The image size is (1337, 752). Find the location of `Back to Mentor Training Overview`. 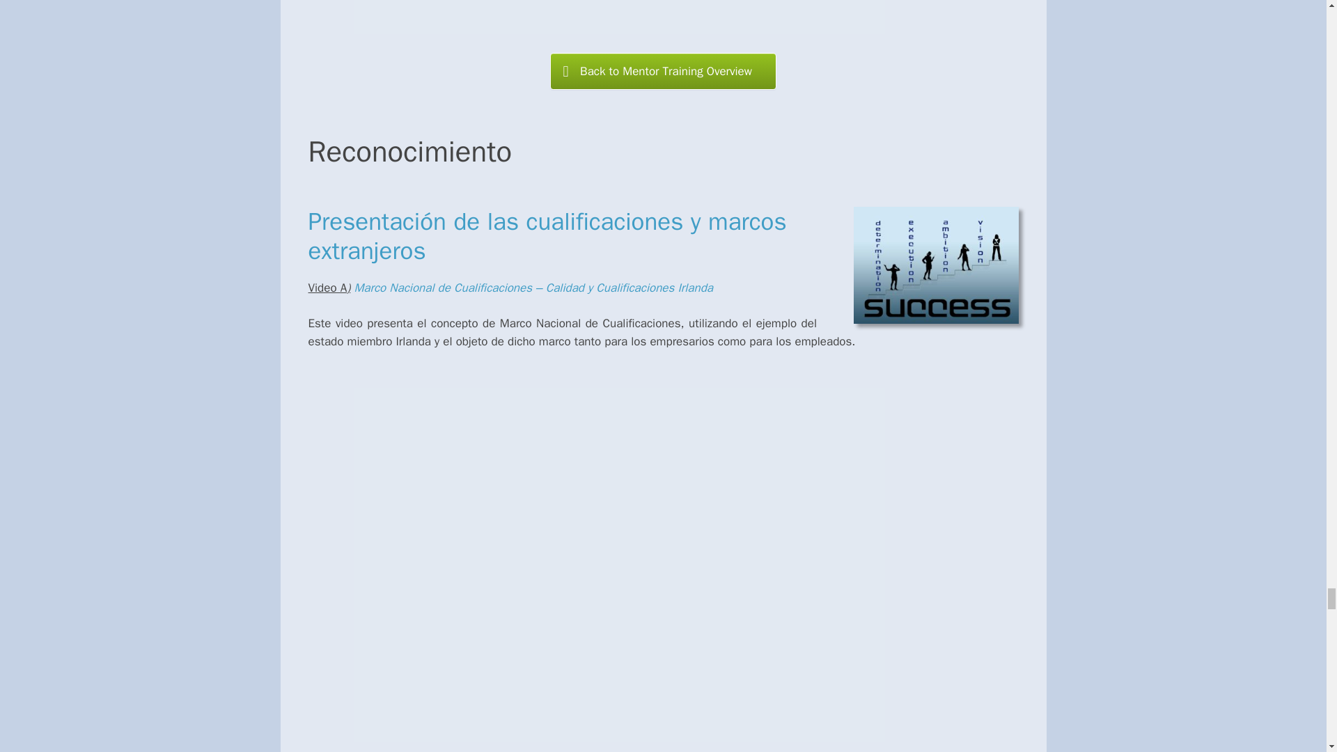

Back to Mentor Training Overview is located at coordinates (663, 71).